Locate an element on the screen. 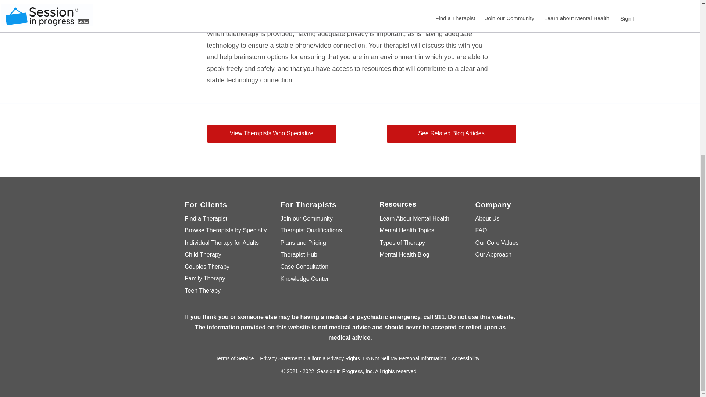 The image size is (706, 397). Child Therapy is located at coordinates (224, 255).